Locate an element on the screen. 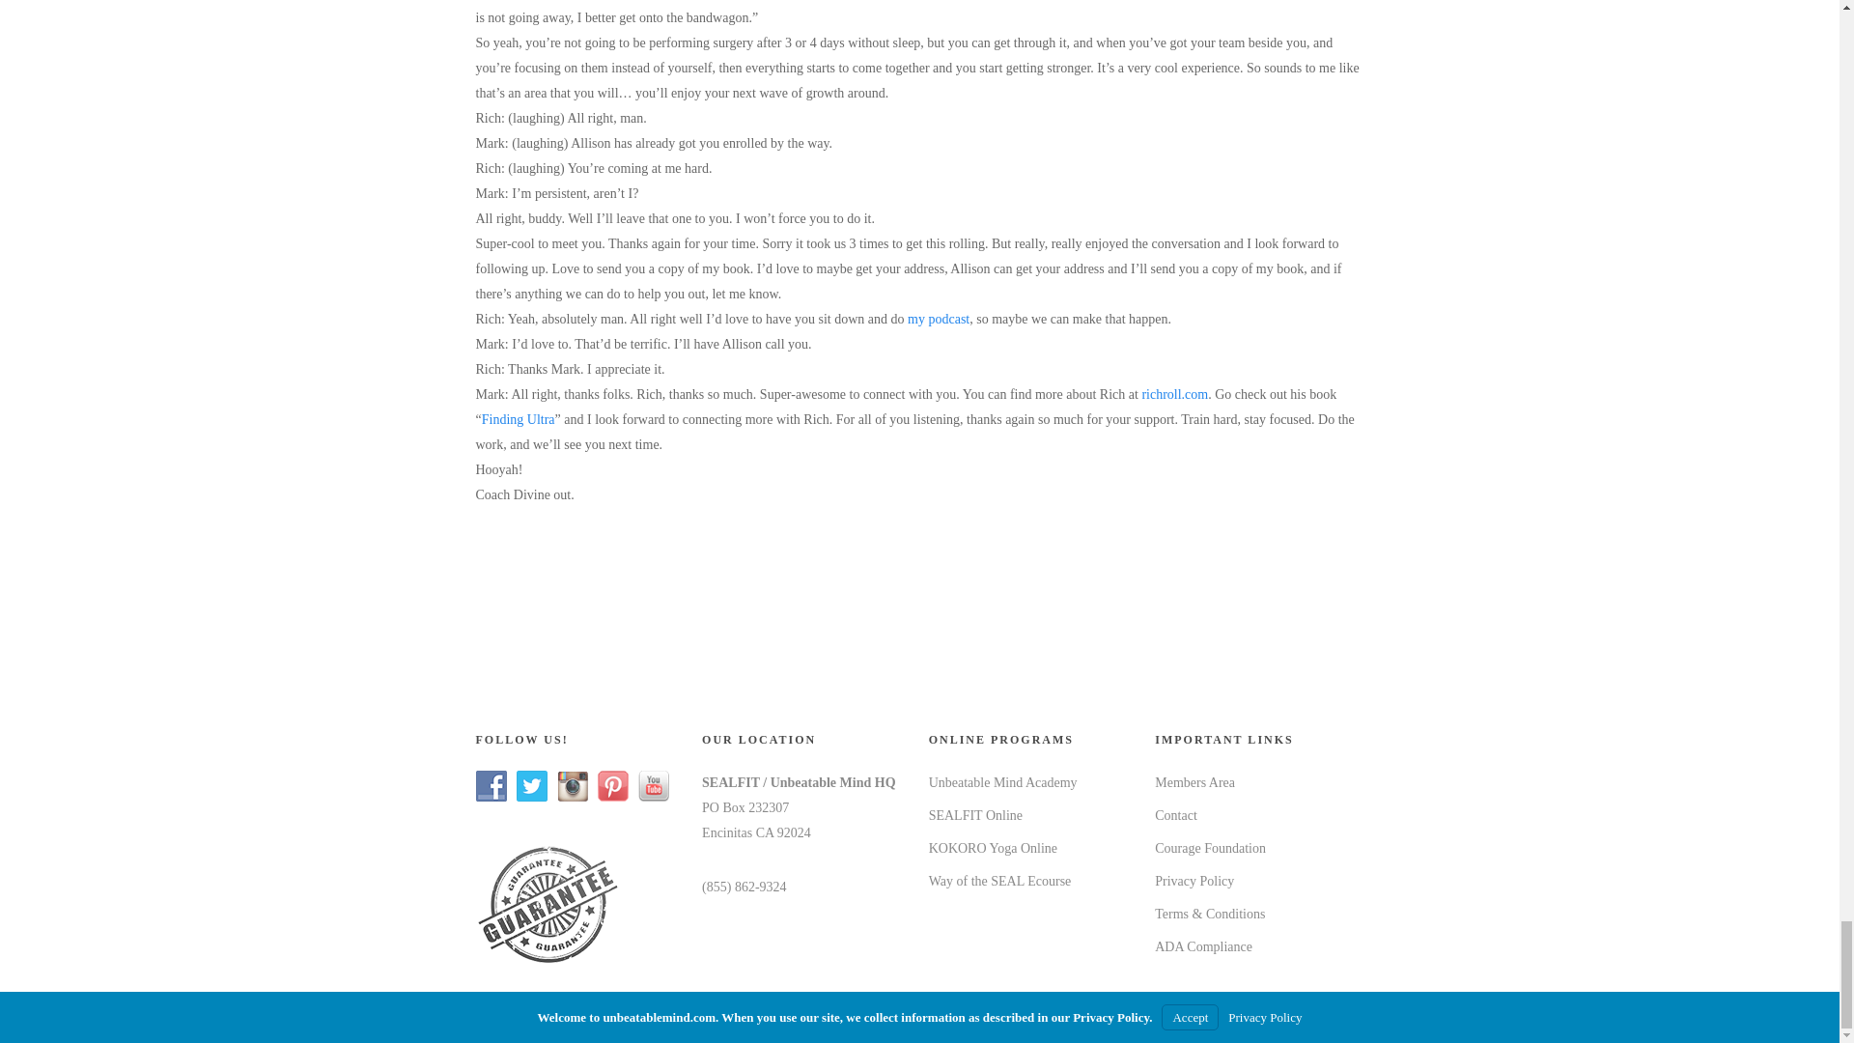 The height and width of the screenshot is (1043, 1854). Follow Us on Instagram is located at coordinates (572, 786).